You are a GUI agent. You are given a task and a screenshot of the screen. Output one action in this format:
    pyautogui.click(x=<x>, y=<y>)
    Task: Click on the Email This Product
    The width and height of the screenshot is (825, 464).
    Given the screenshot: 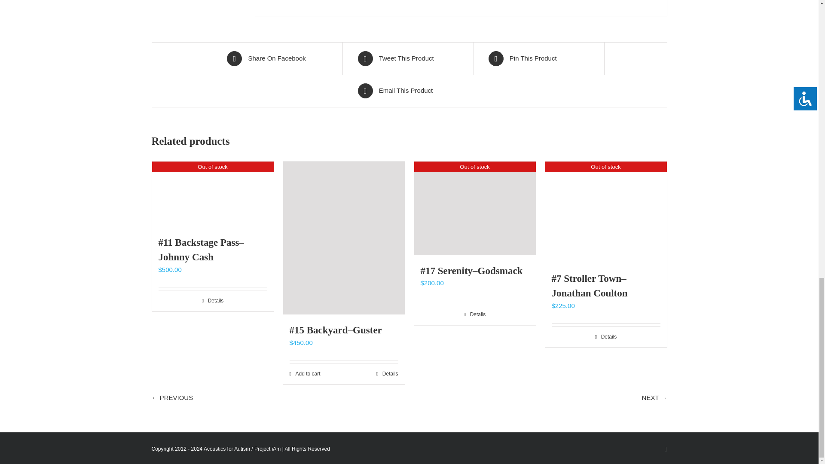 What is the action you would take?
    pyautogui.click(x=409, y=91)
    